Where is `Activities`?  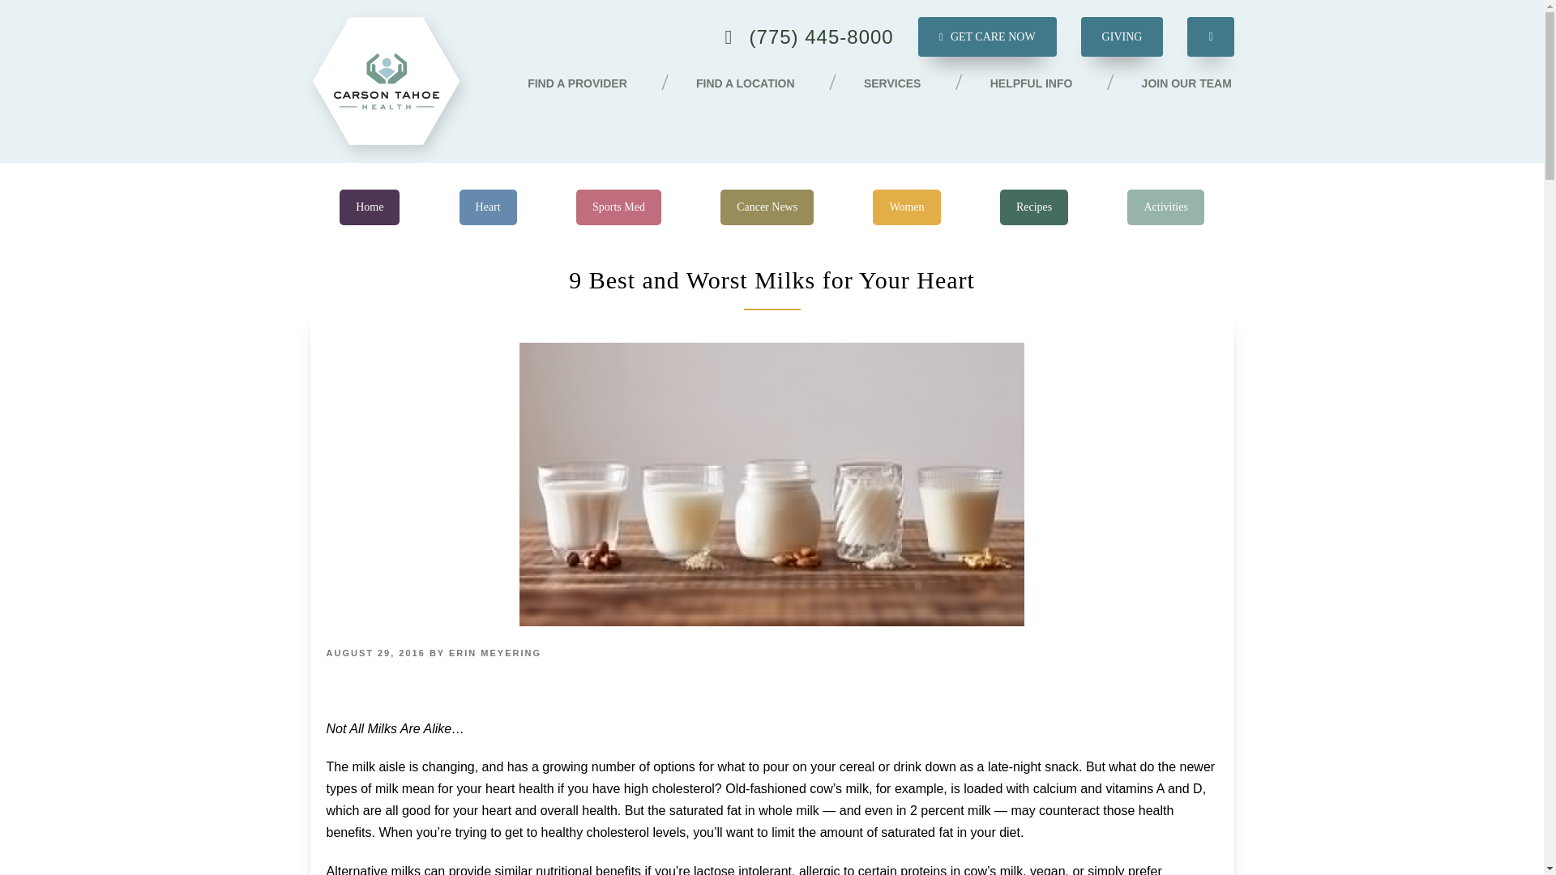 Activities is located at coordinates (1165, 207).